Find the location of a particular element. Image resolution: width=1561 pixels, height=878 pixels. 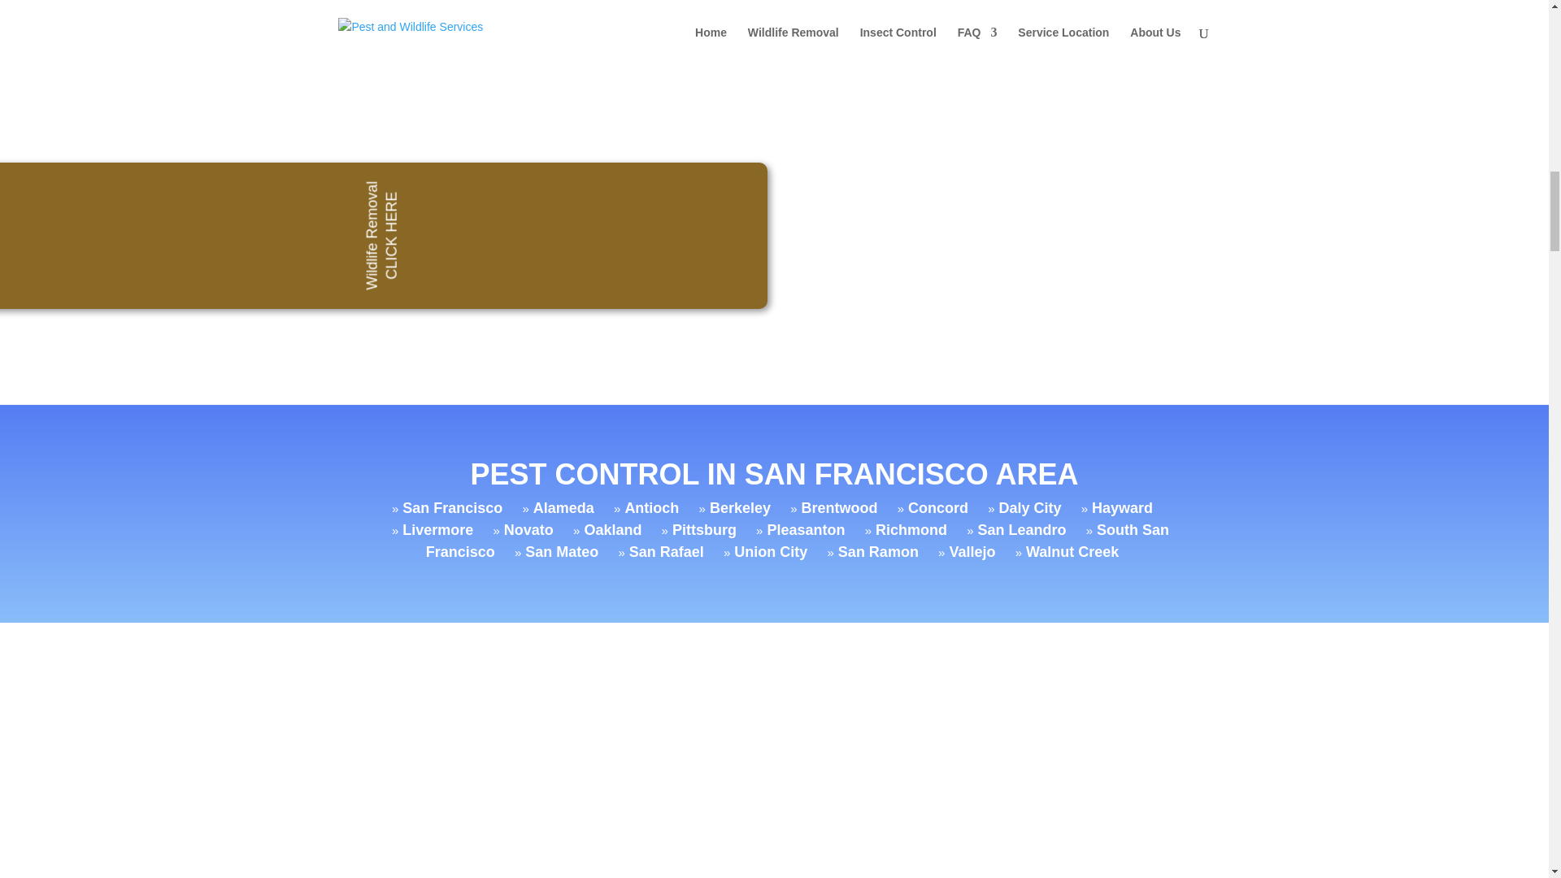

Brentwood is located at coordinates (839, 507).